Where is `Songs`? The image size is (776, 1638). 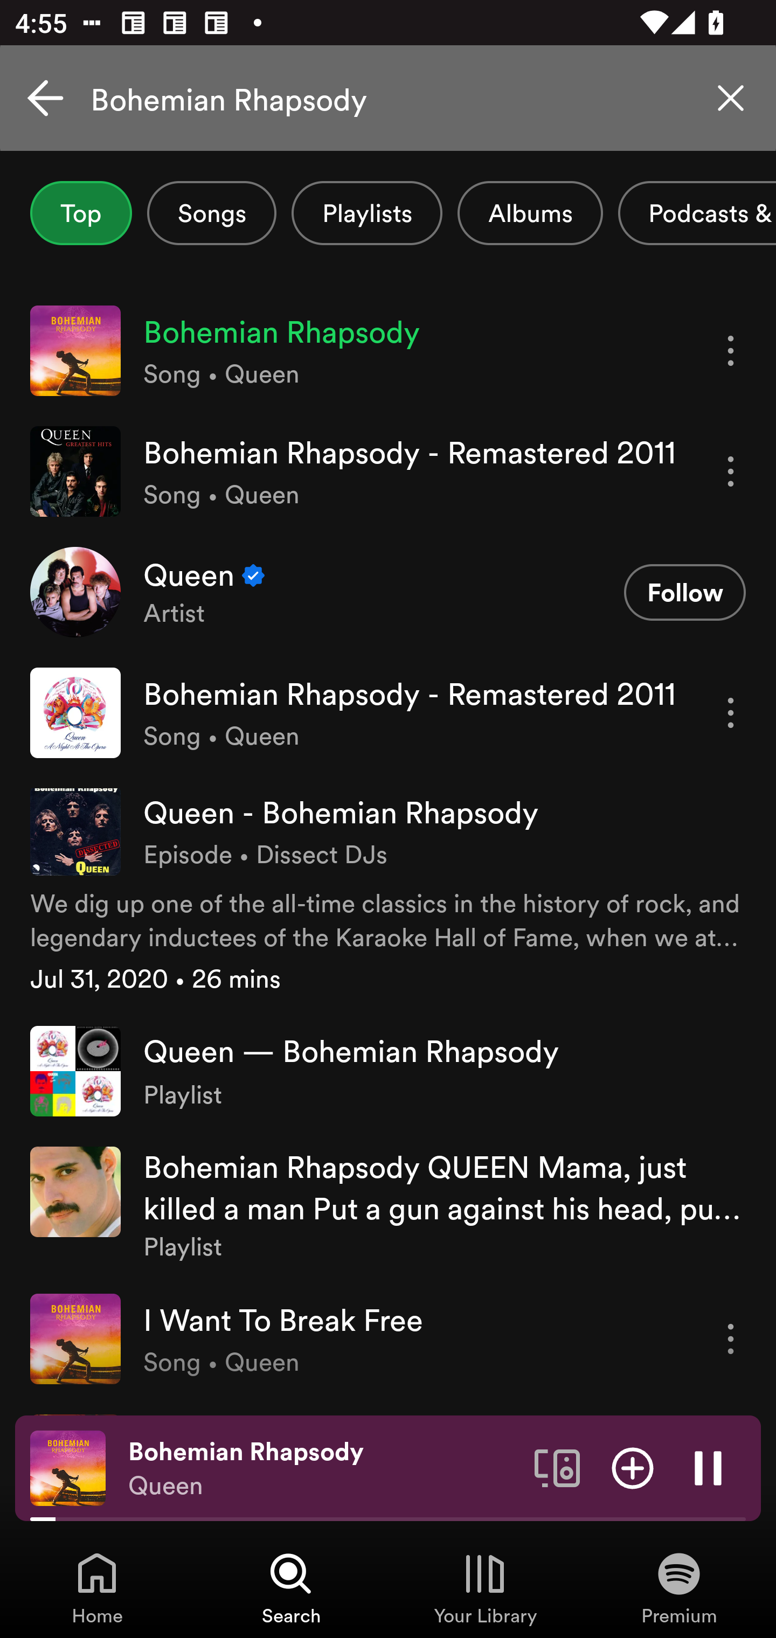
Songs is located at coordinates (211, 213).